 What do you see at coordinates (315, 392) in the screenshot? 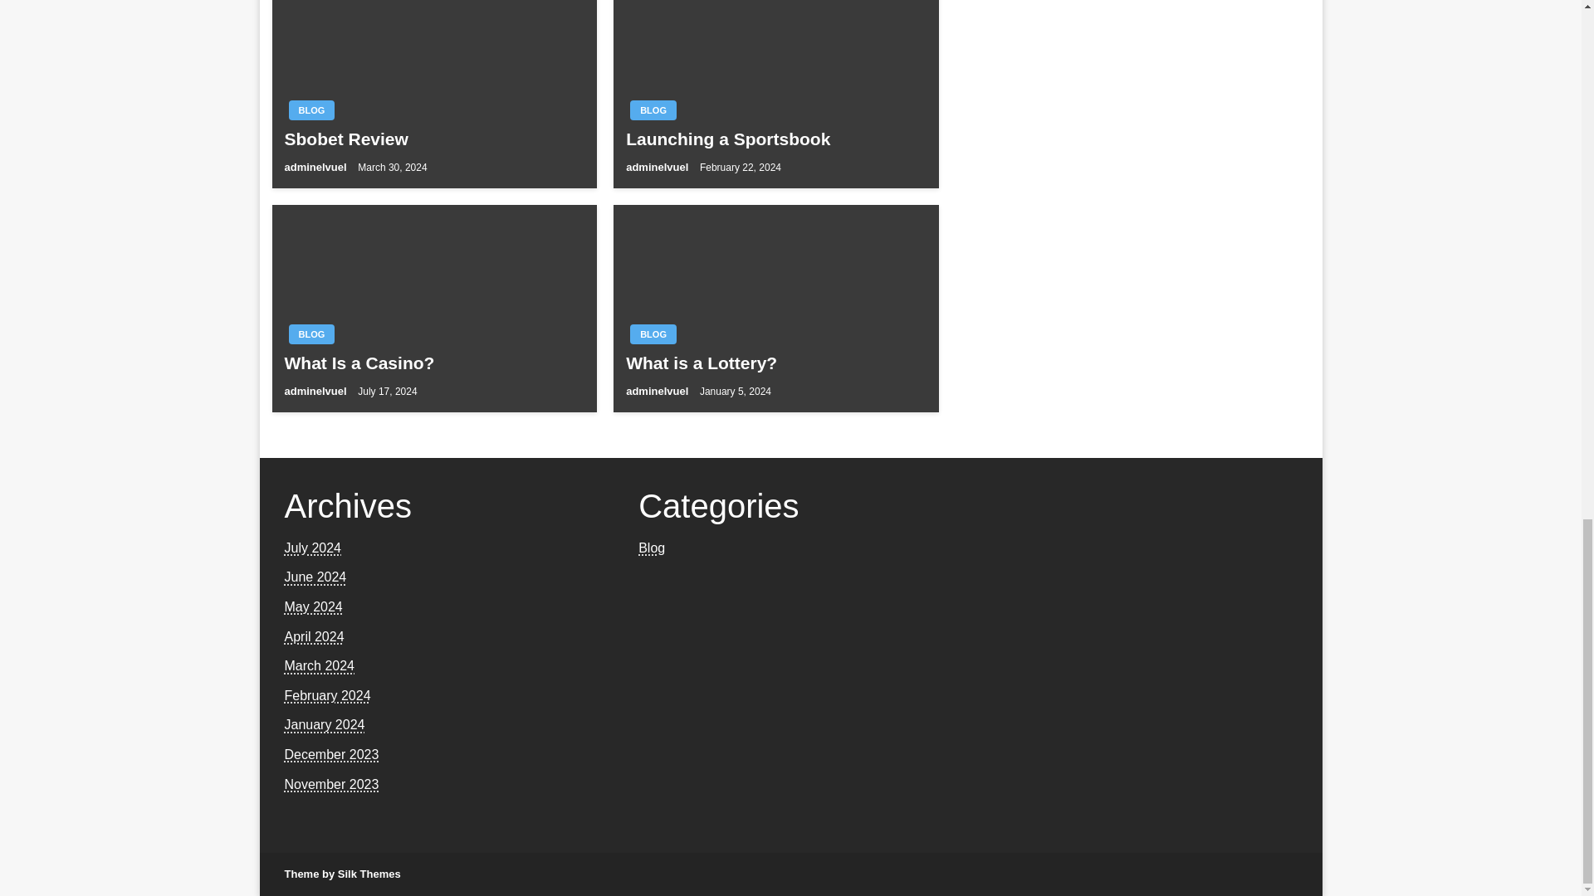
I see `adminelvuel` at bounding box center [315, 392].